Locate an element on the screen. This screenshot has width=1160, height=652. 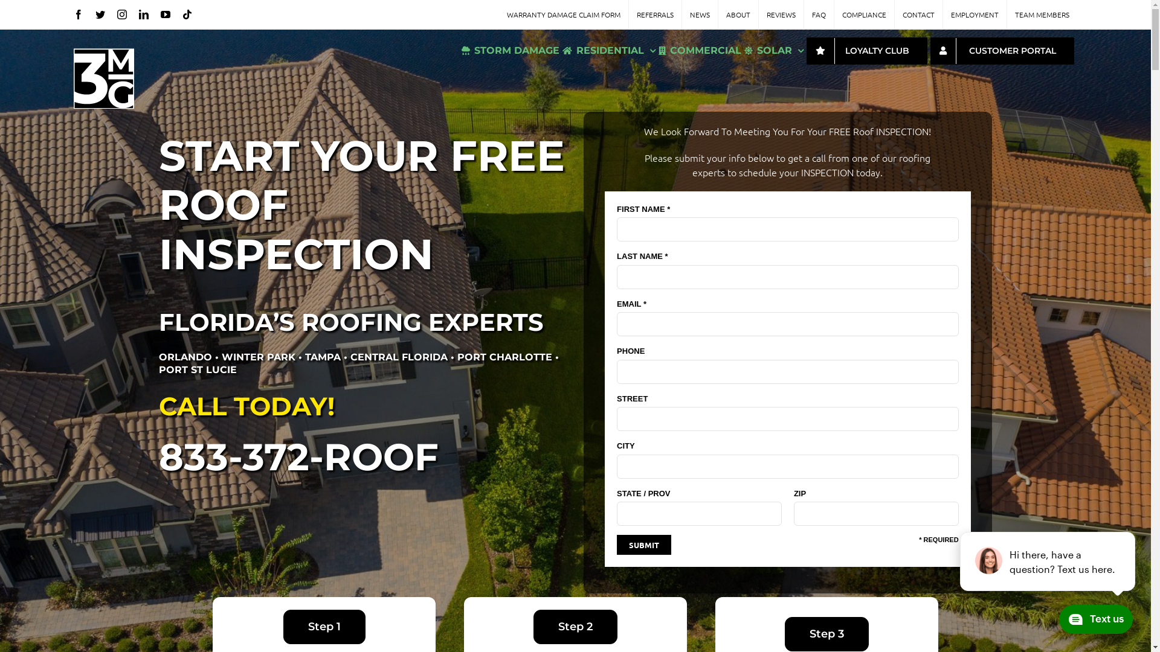
EMPLOYMENT is located at coordinates (975, 14).